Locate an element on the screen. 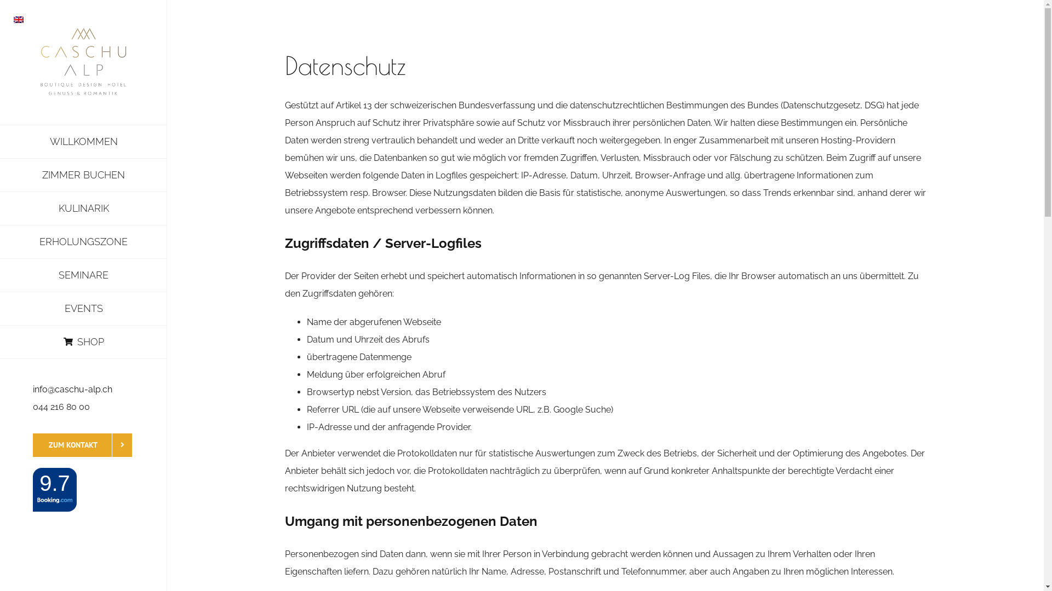  SHOP is located at coordinates (83, 343).